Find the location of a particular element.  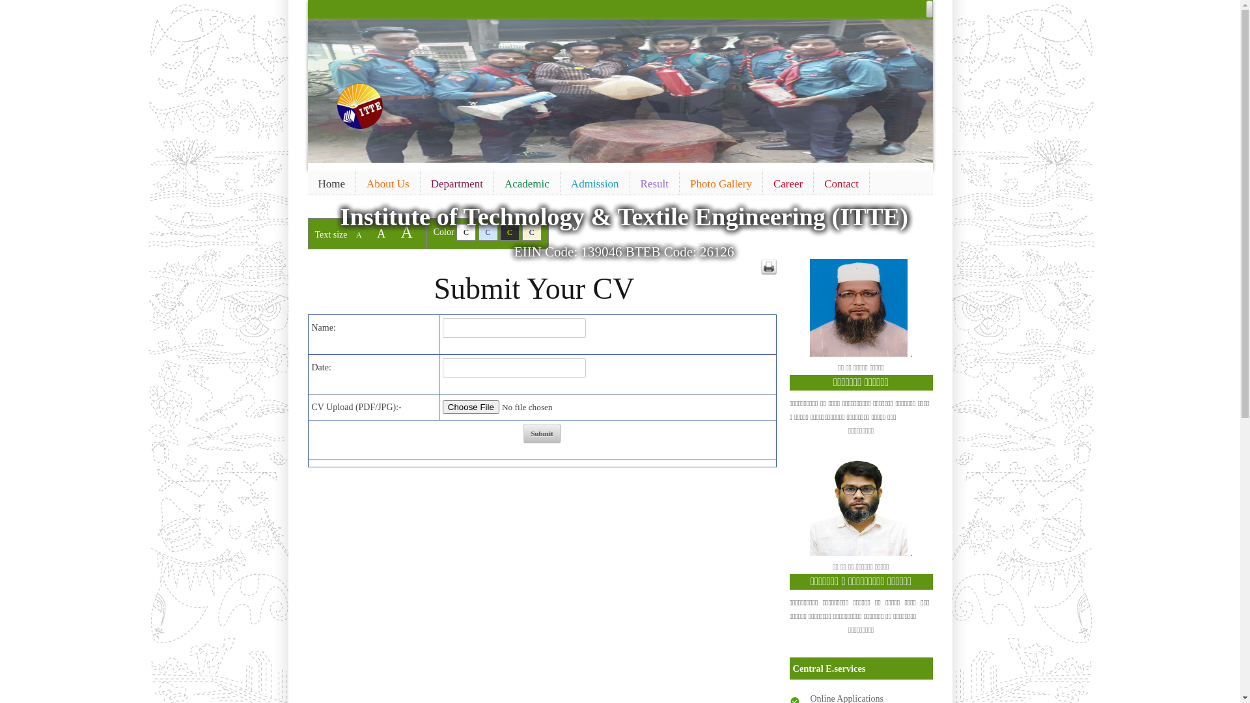

C is located at coordinates (488, 232).